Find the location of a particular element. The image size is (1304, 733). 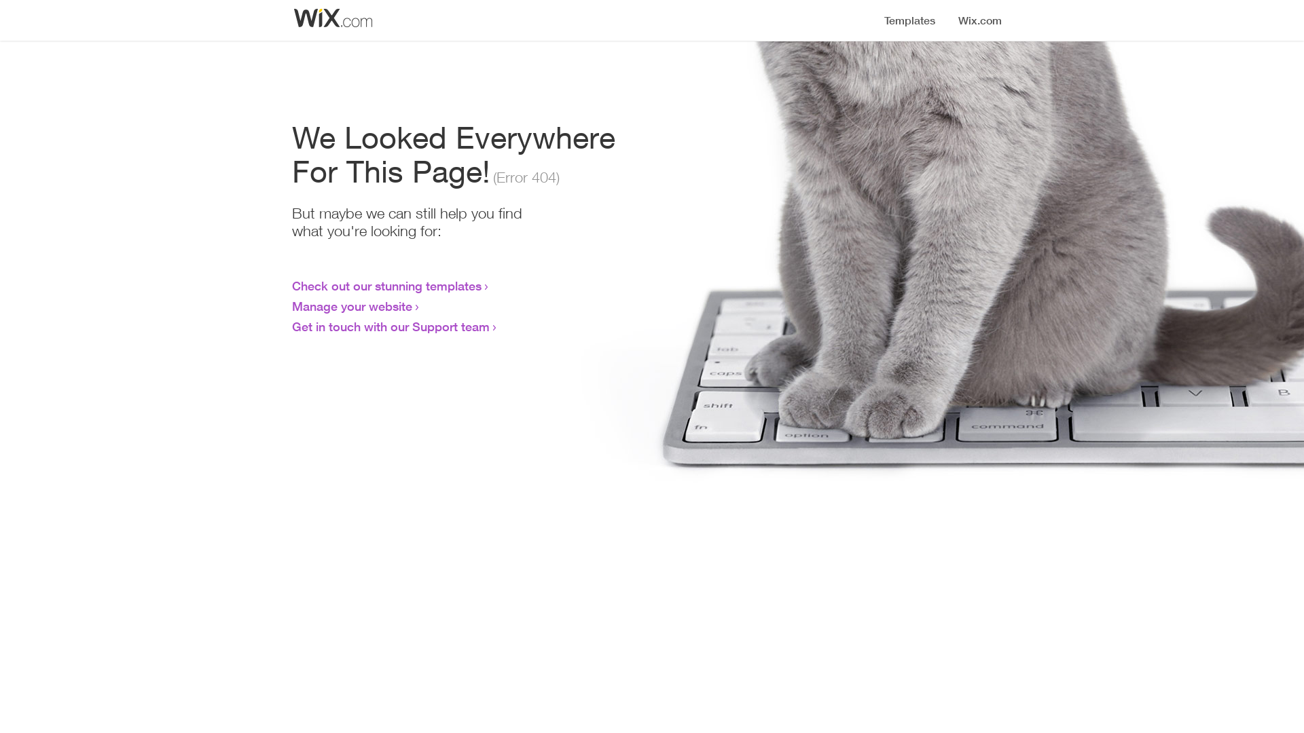

Get in touch with our Support team is located at coordinates (391, 326).